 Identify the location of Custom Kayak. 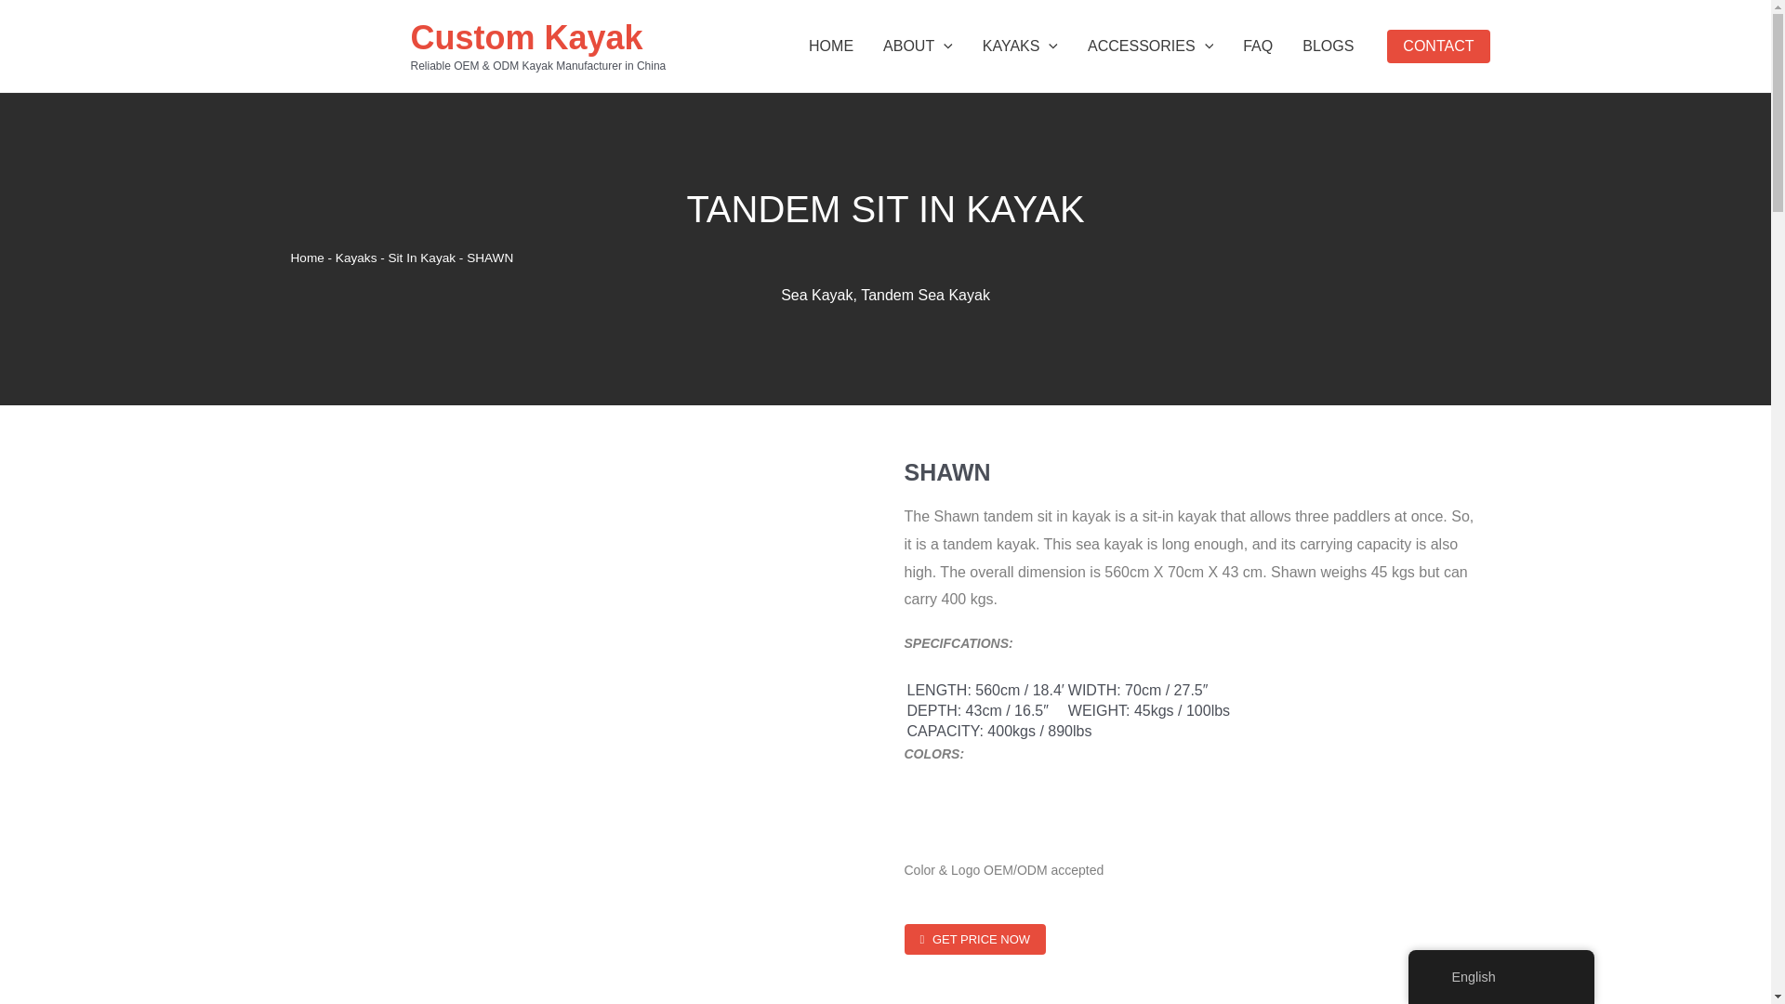
(526, 37).